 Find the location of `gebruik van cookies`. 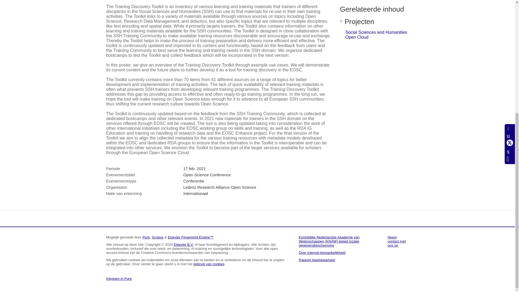

gebruik van cookies is located at coordinates (209, 264).